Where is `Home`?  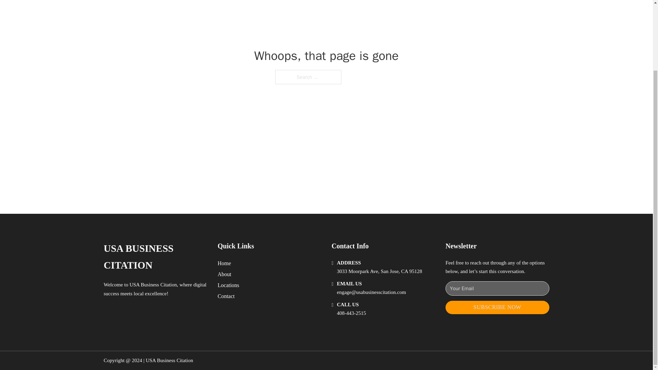
Home is located at coordinates (224, 263).